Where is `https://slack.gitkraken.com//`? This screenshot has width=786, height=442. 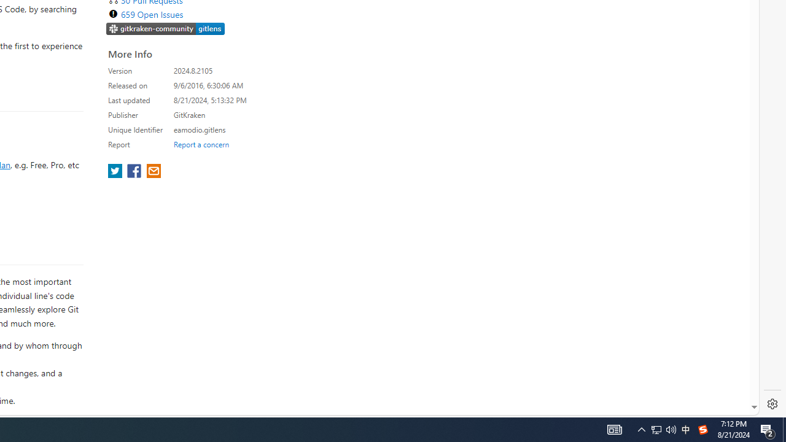
https://slack.gitkraken.com// is located at coordinates (166, 28).